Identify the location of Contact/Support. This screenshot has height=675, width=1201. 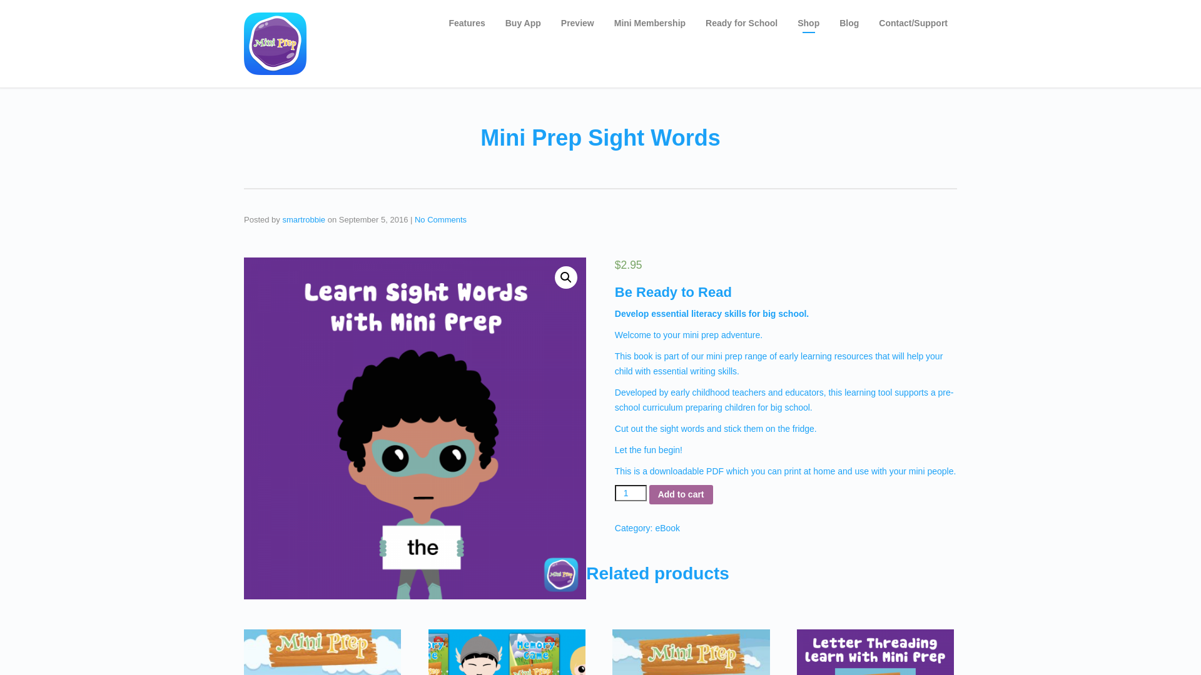
(913, 23).